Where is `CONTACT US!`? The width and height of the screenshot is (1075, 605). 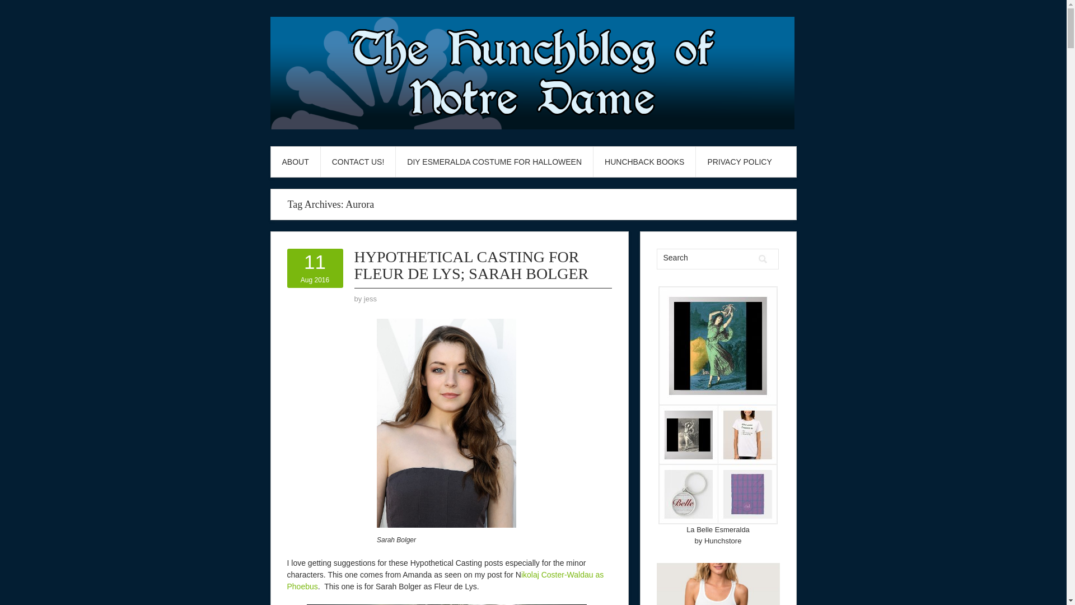 CONTACT US! is located at coordinates (371, 299).